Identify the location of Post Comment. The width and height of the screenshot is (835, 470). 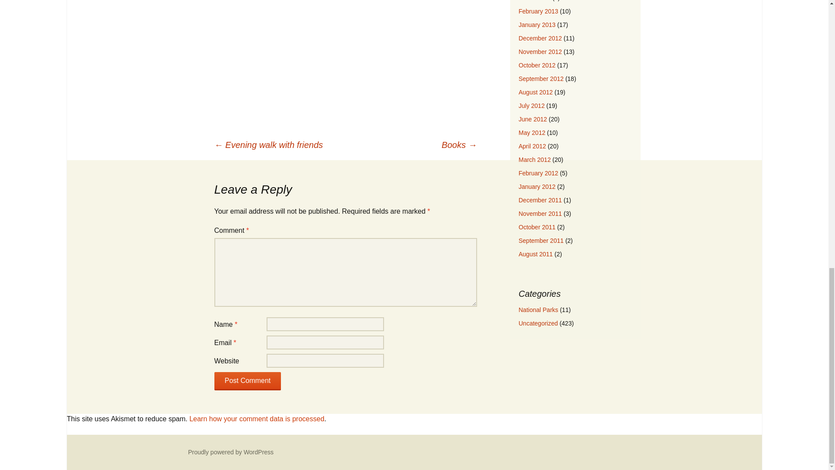
(247, 381).